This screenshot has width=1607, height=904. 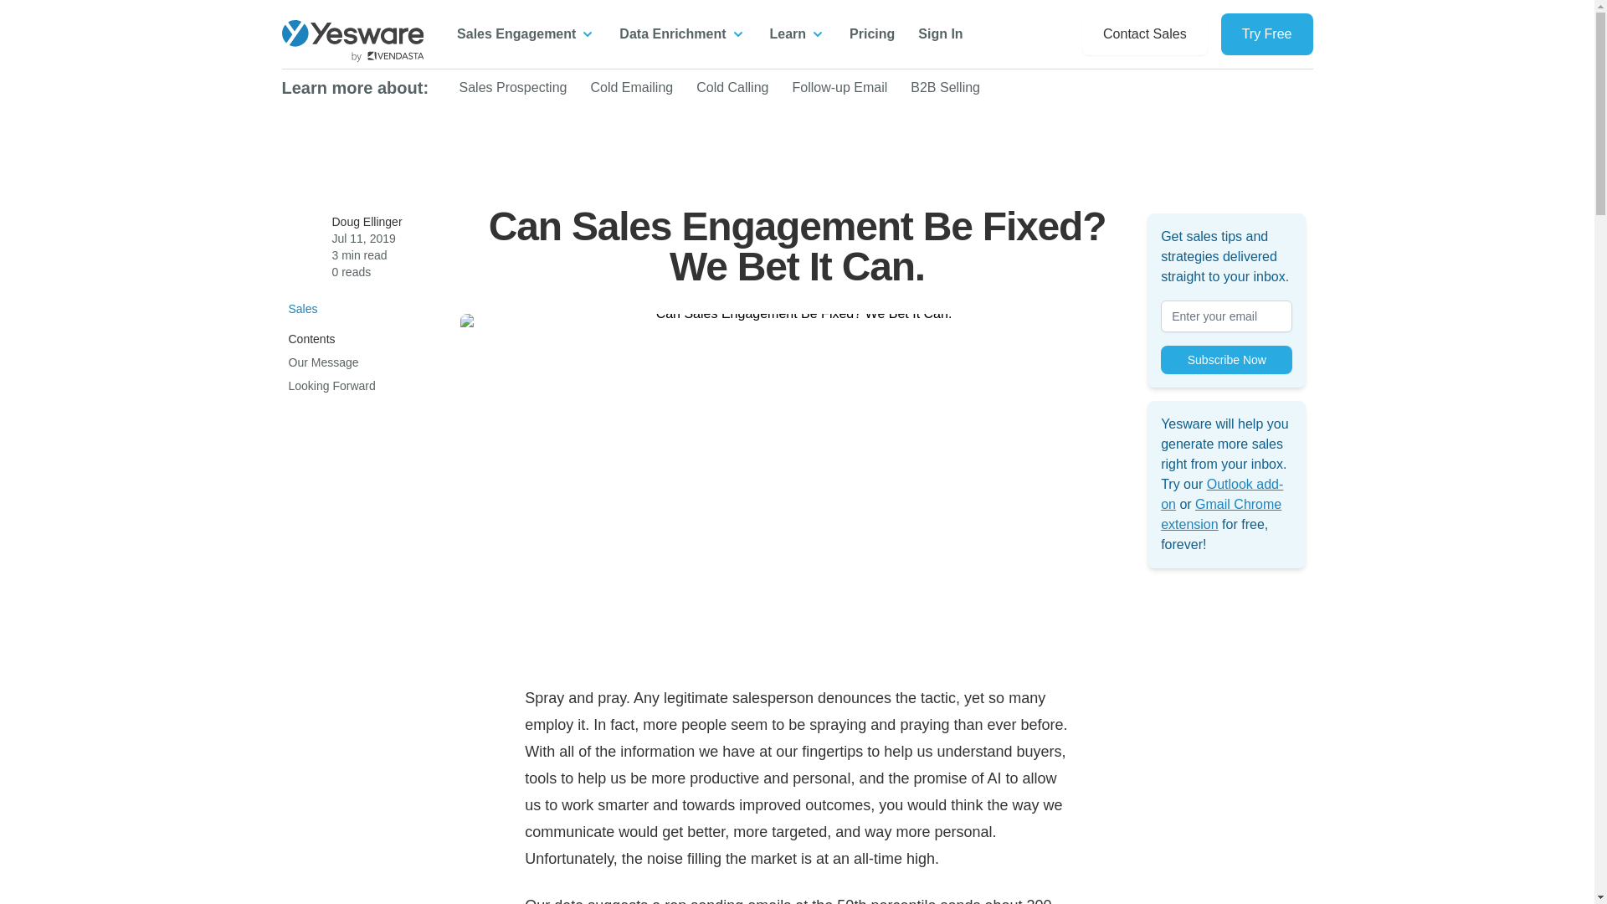 What do you see at coordinates (1267, 33) in the screenshot?
I see `Try Free` at bounding box center [1267, 33].